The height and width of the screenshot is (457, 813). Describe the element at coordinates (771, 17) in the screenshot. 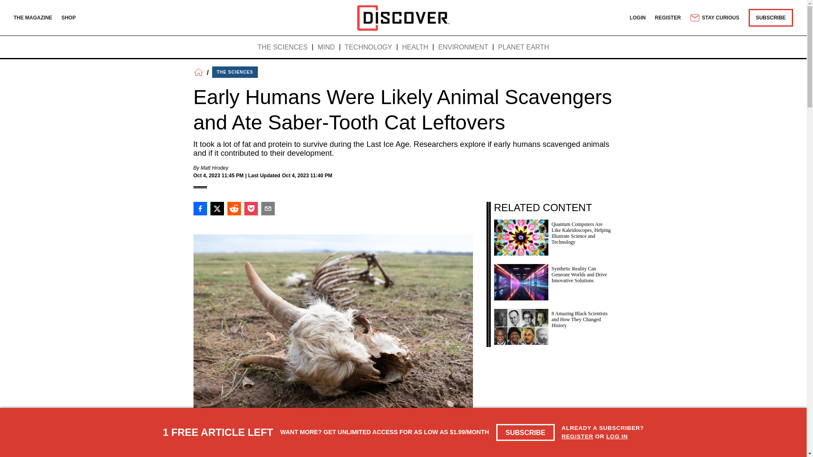

I see `SUBSCRIBE` at that location.